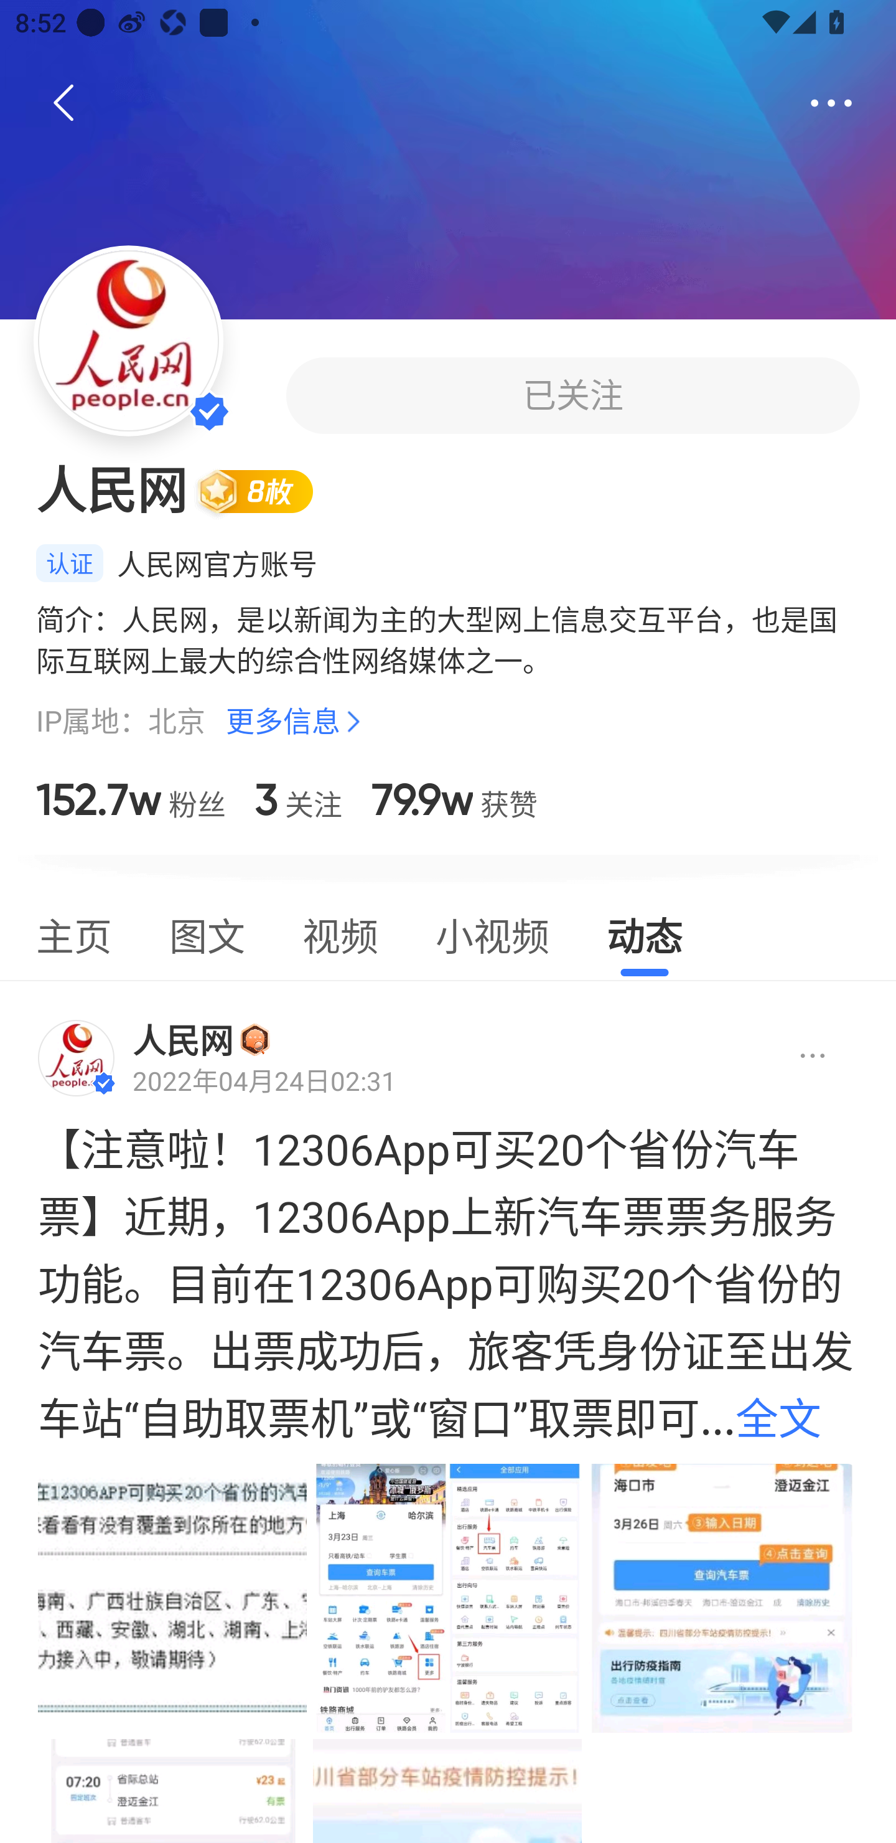 The image size is (896, 1843). I want to click on 视频, so click(340, 933).